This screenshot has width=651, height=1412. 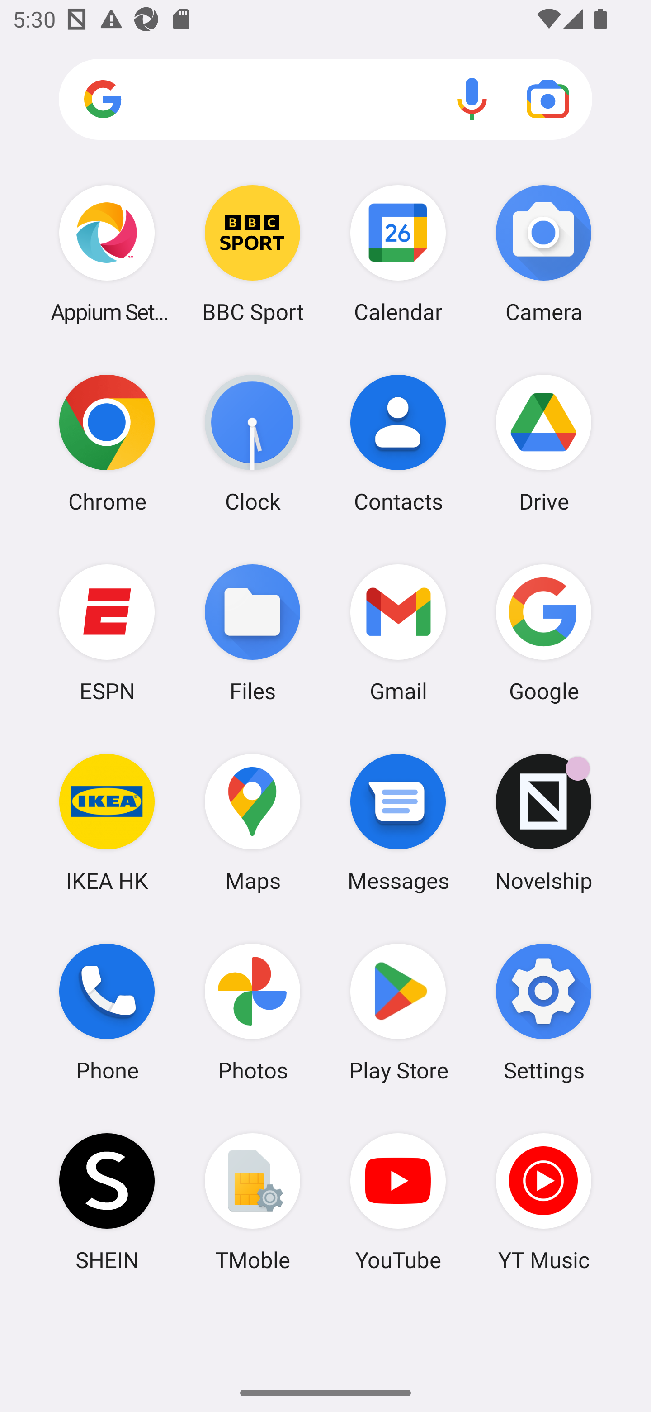 What do you see at coordinates (543, 822) in the screenshot?
I see `Novelship Novelship has 1 notification` at bounding box center [543, 822].